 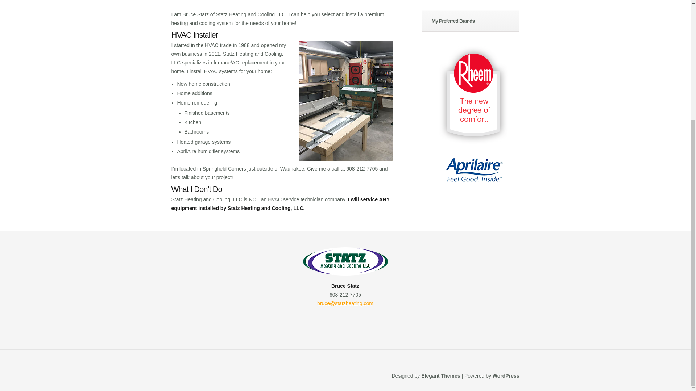 I want to click on WordPress, so click(x=506, y=376).